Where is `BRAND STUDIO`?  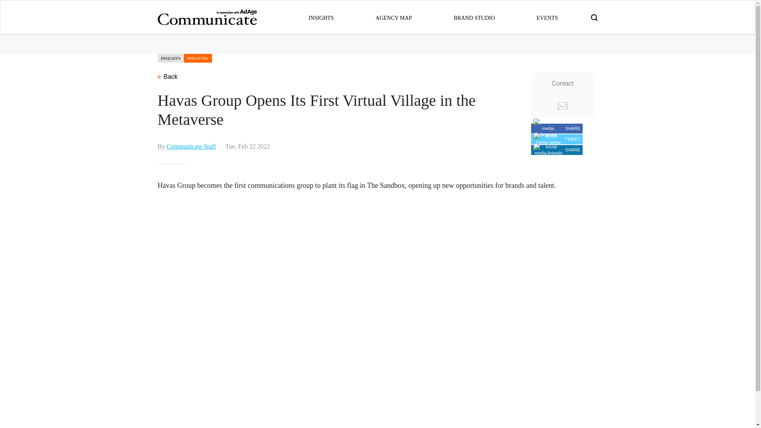 BRAND STUDIO is located at coordinates (474, 17).